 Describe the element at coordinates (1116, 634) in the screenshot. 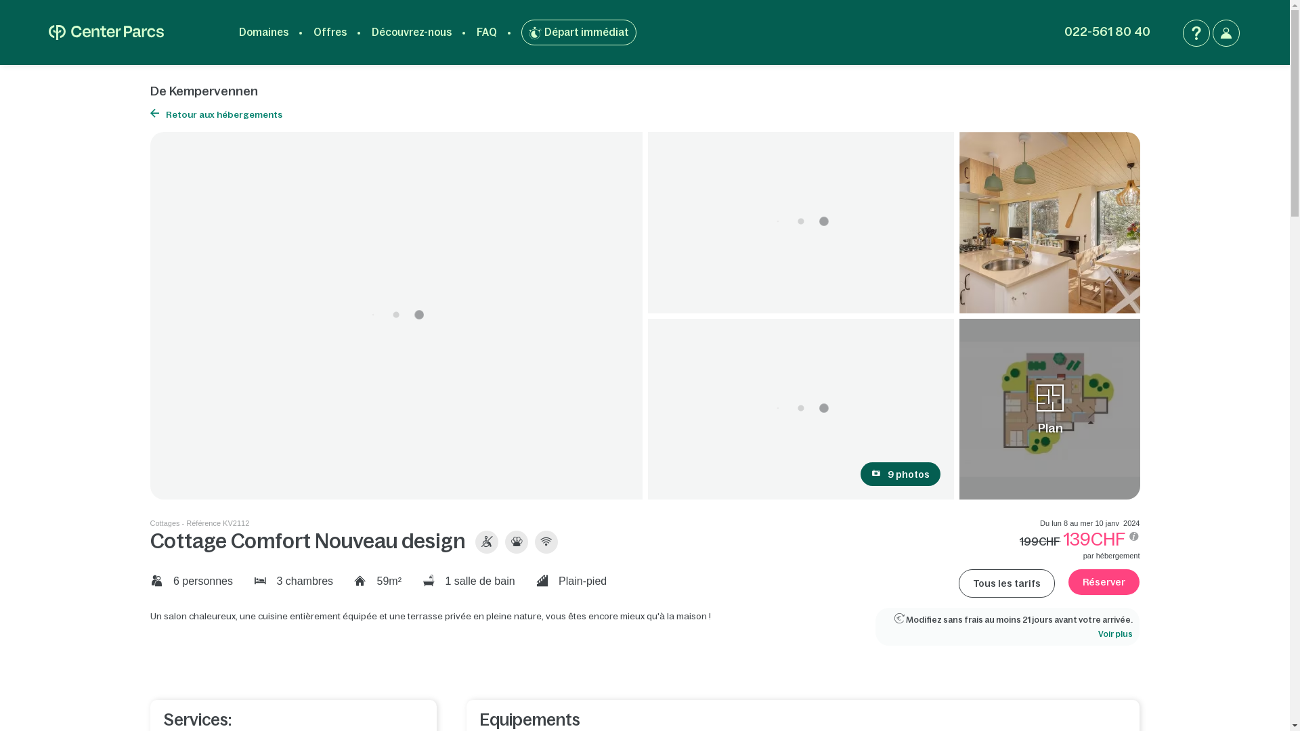

I see `Voir plus` at that location.